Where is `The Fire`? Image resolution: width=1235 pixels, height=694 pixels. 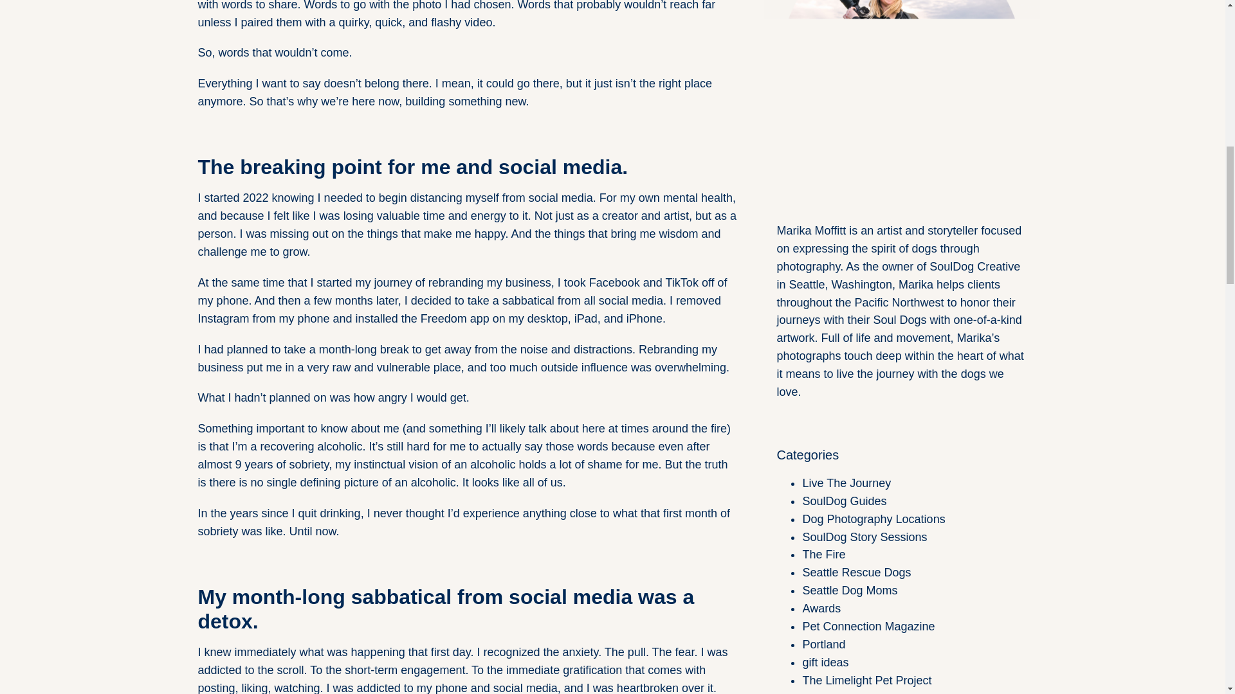
The Fire is located at coordinates (823, 554).